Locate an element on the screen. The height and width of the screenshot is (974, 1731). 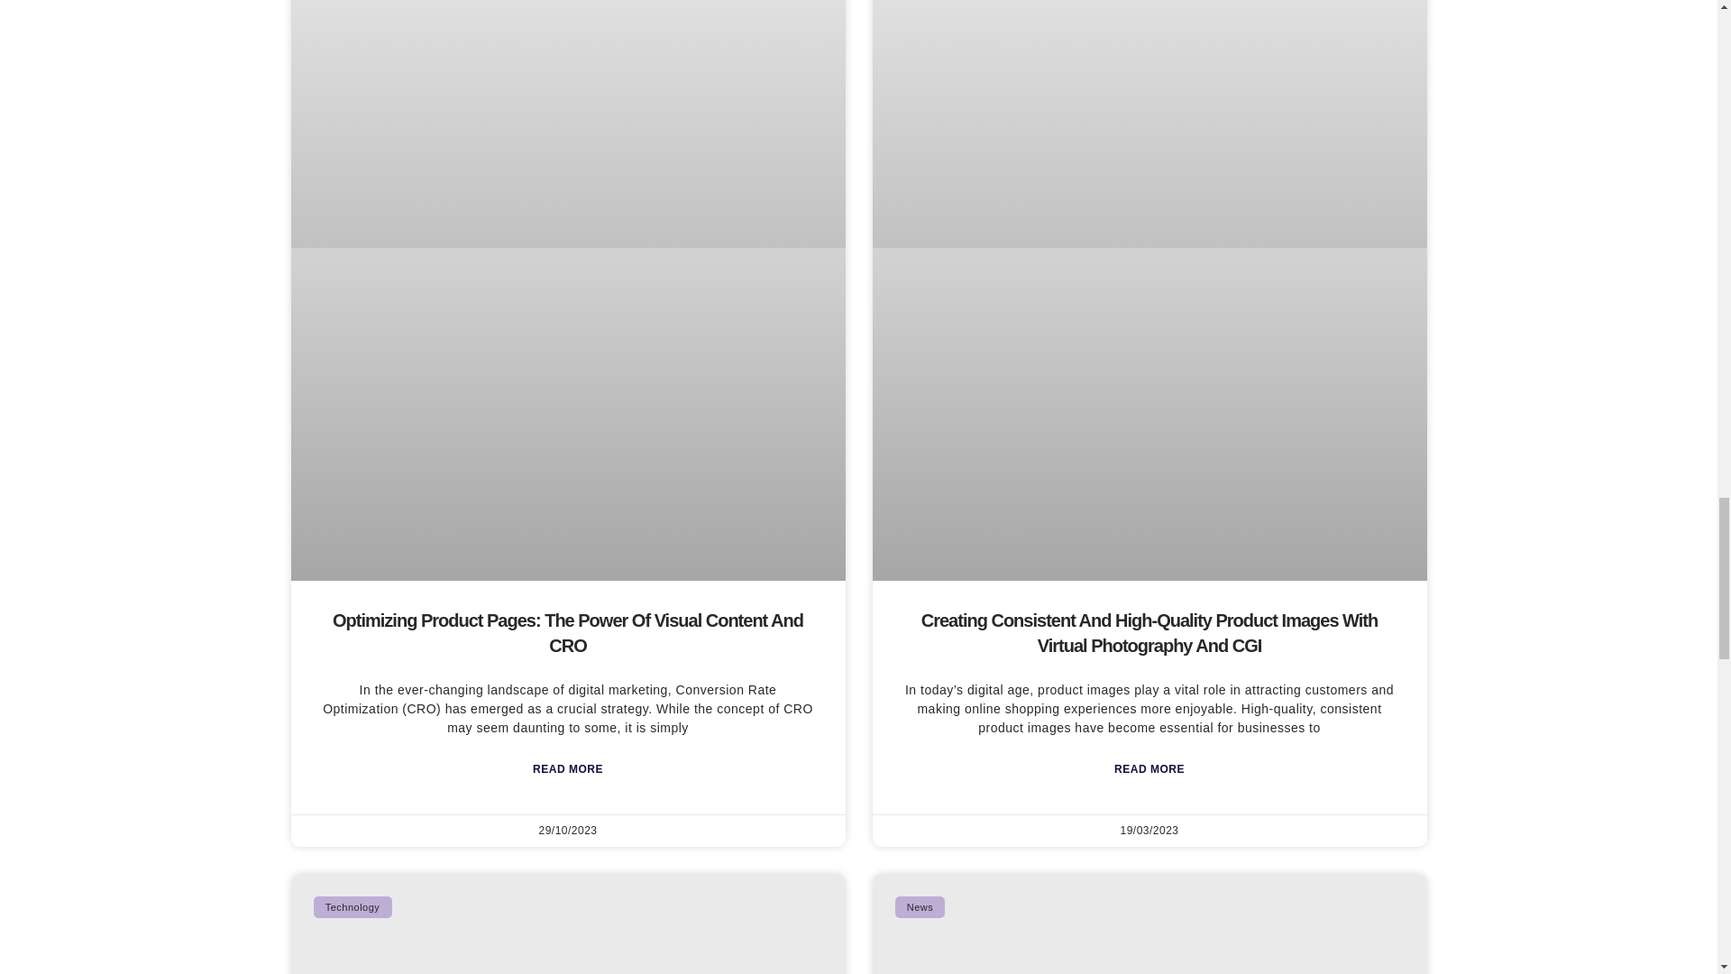
READ MORE is located at coordinates (1149, 770).